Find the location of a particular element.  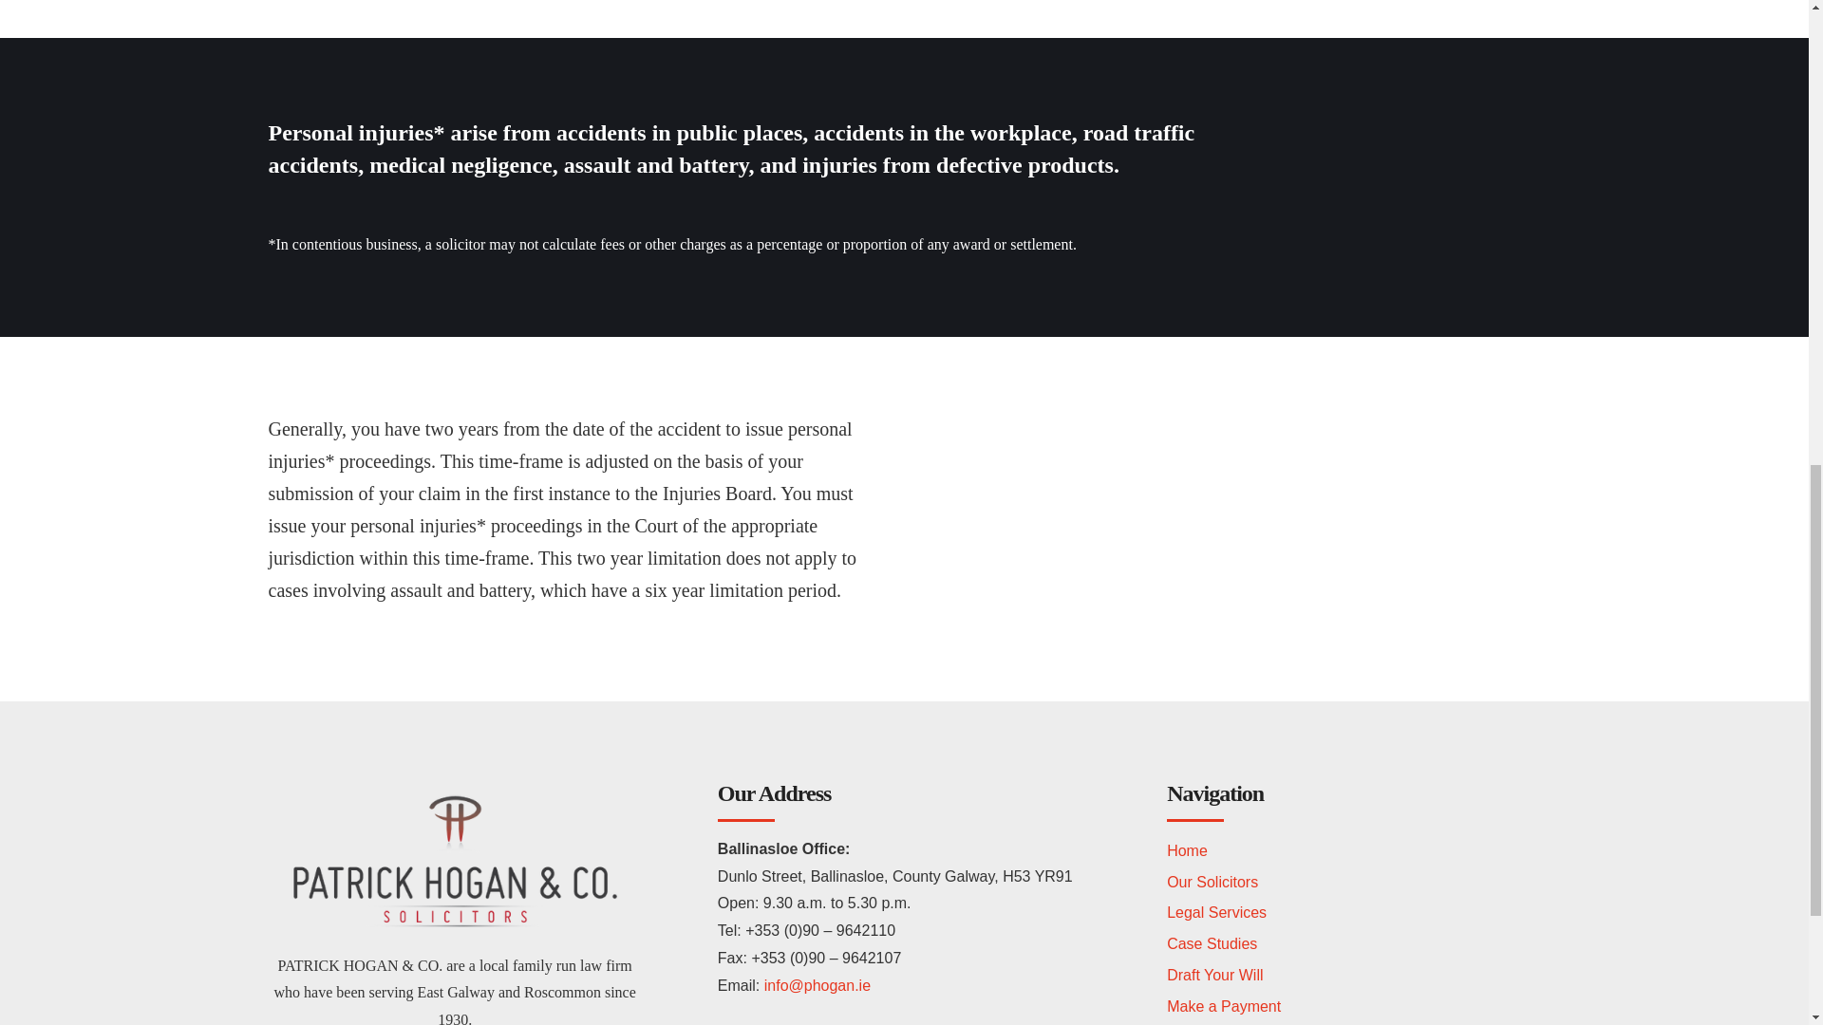

Make a Payment is located at coordinates (1223, 1006).